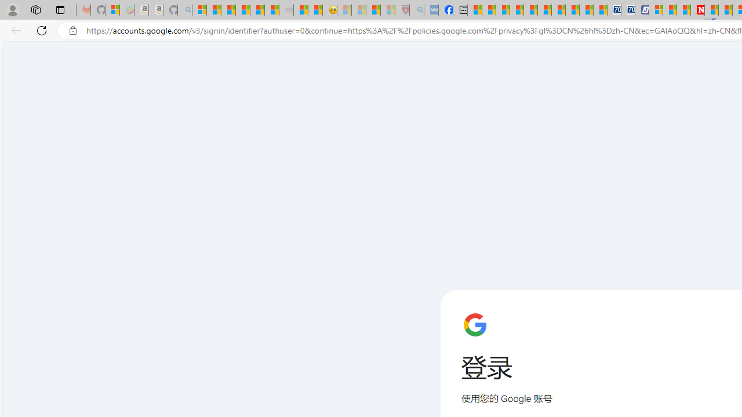  What do you see at coordinates (697, 10) in the screenshot?
I see `Newsweek - News, Analysis, Politics, Business, Technology` at bounding box center [697, 10].